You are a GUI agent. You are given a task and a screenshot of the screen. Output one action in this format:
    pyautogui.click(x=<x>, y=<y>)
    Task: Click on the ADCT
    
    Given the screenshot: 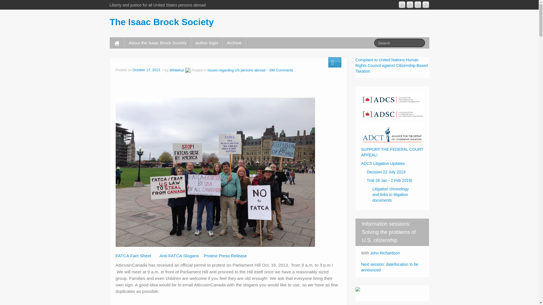 What is the action you would take?
    pyautogui.click(x=392, y=133)
    